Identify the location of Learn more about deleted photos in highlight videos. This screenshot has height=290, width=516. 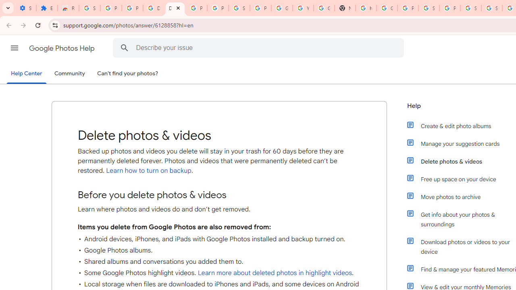
(275, 273).